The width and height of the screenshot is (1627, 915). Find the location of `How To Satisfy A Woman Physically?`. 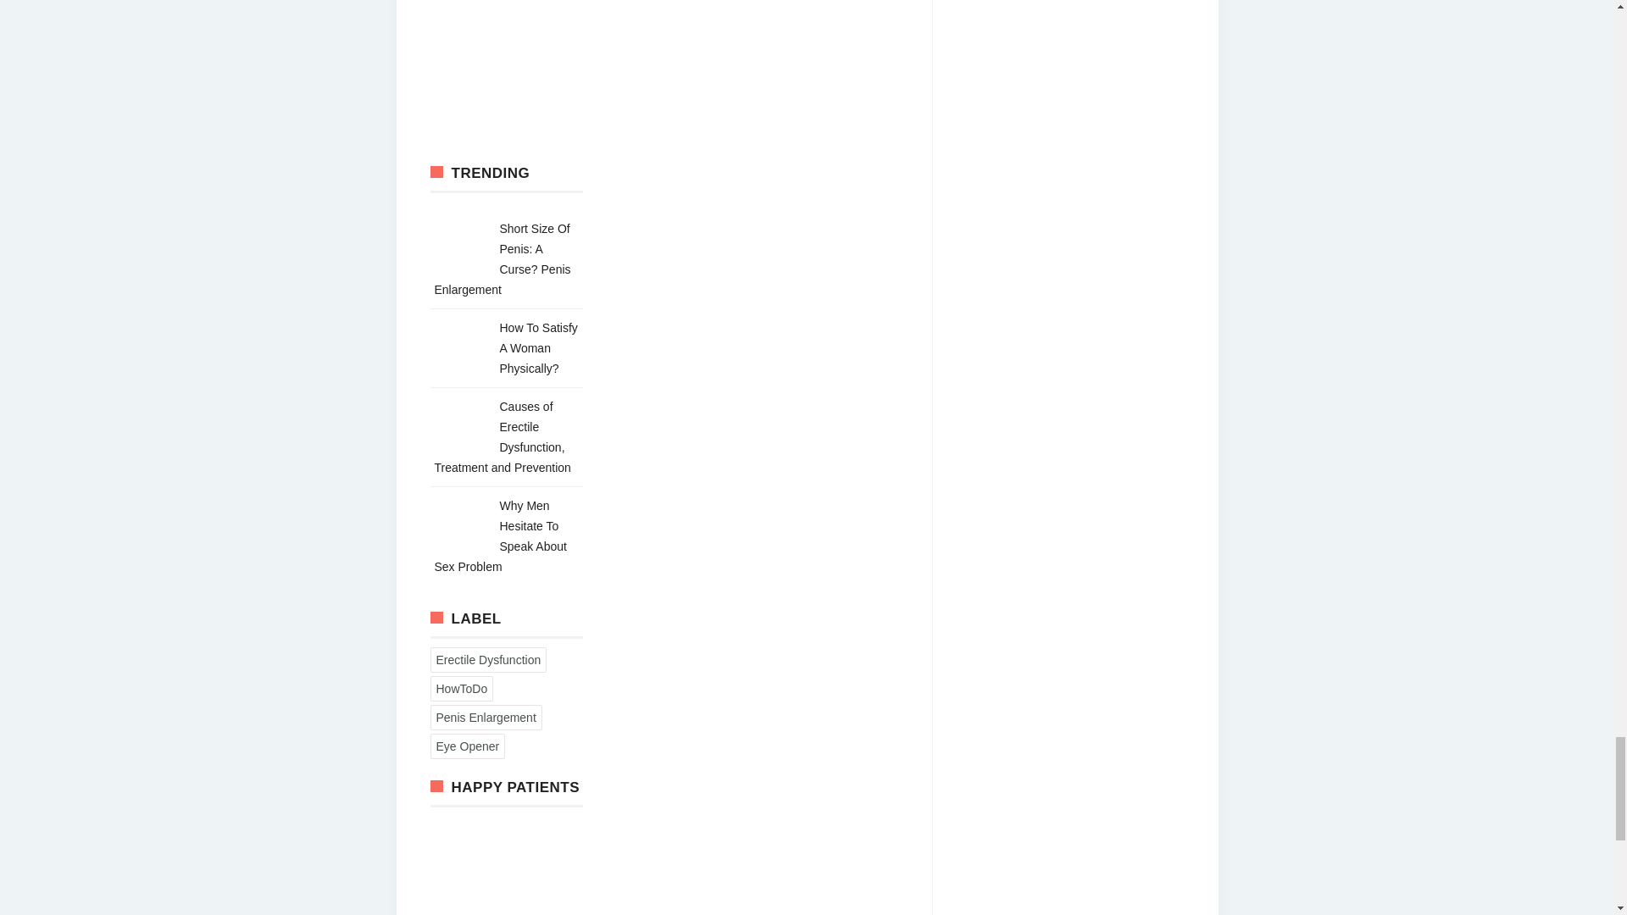

How To Satisfy A Woman Physically? is located at coordinates (538, 347).